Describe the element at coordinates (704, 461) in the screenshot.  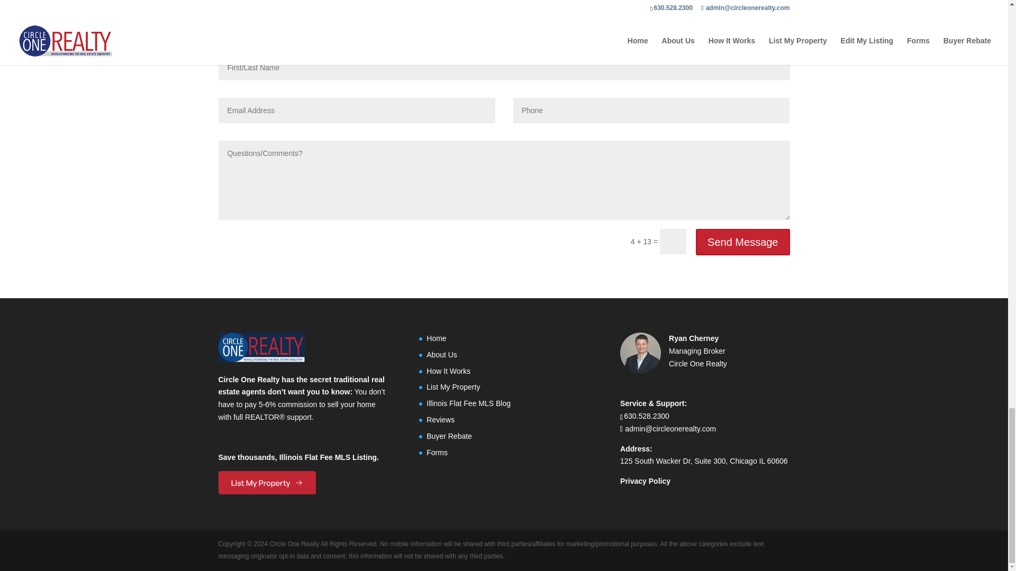
I see `125 South Wacker Dr, Suite 300, Chicago IL 60606` at that location.